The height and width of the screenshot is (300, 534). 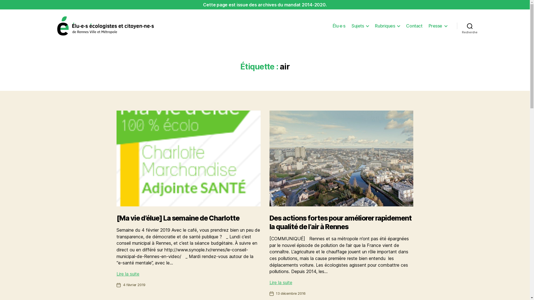 I want to click on Recherche, so click(x=470, y=26).